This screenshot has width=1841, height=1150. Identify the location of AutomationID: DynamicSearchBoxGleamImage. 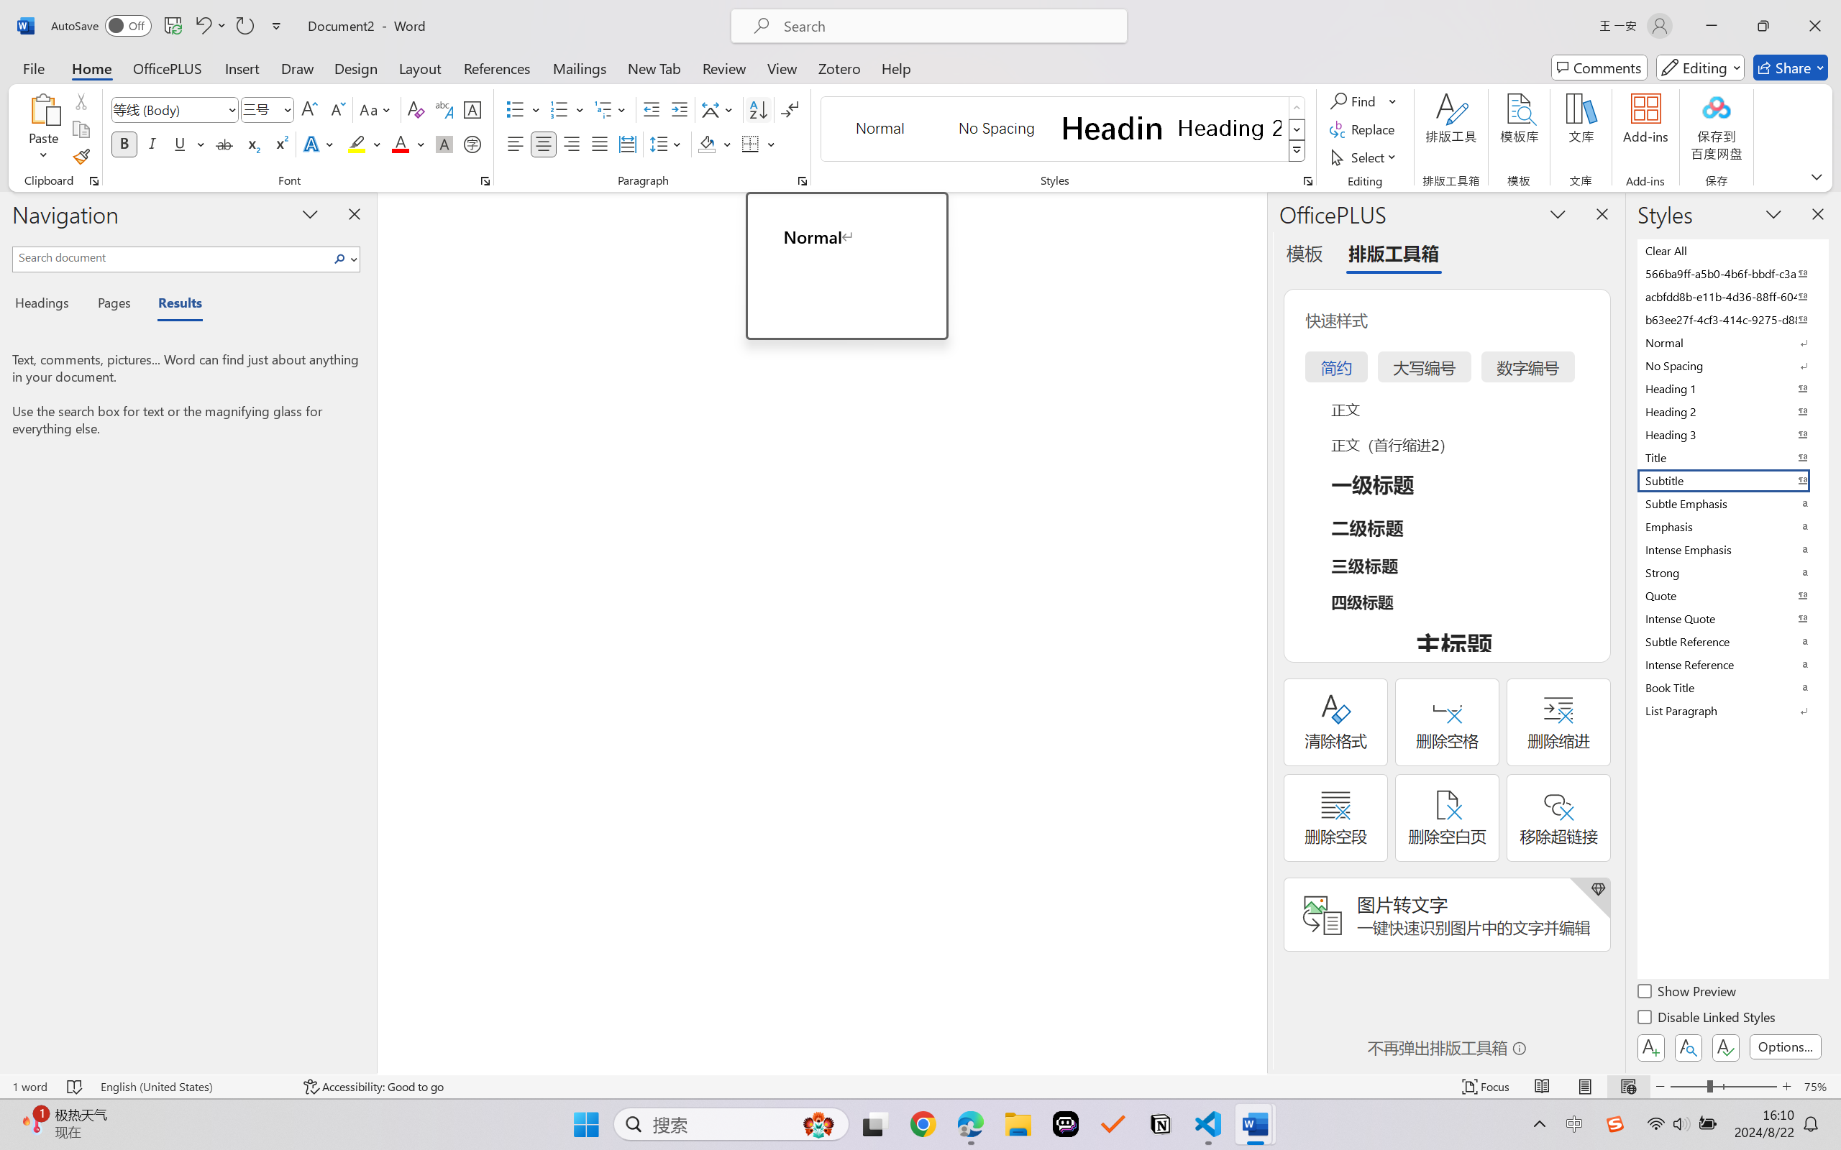
(818, 1124).